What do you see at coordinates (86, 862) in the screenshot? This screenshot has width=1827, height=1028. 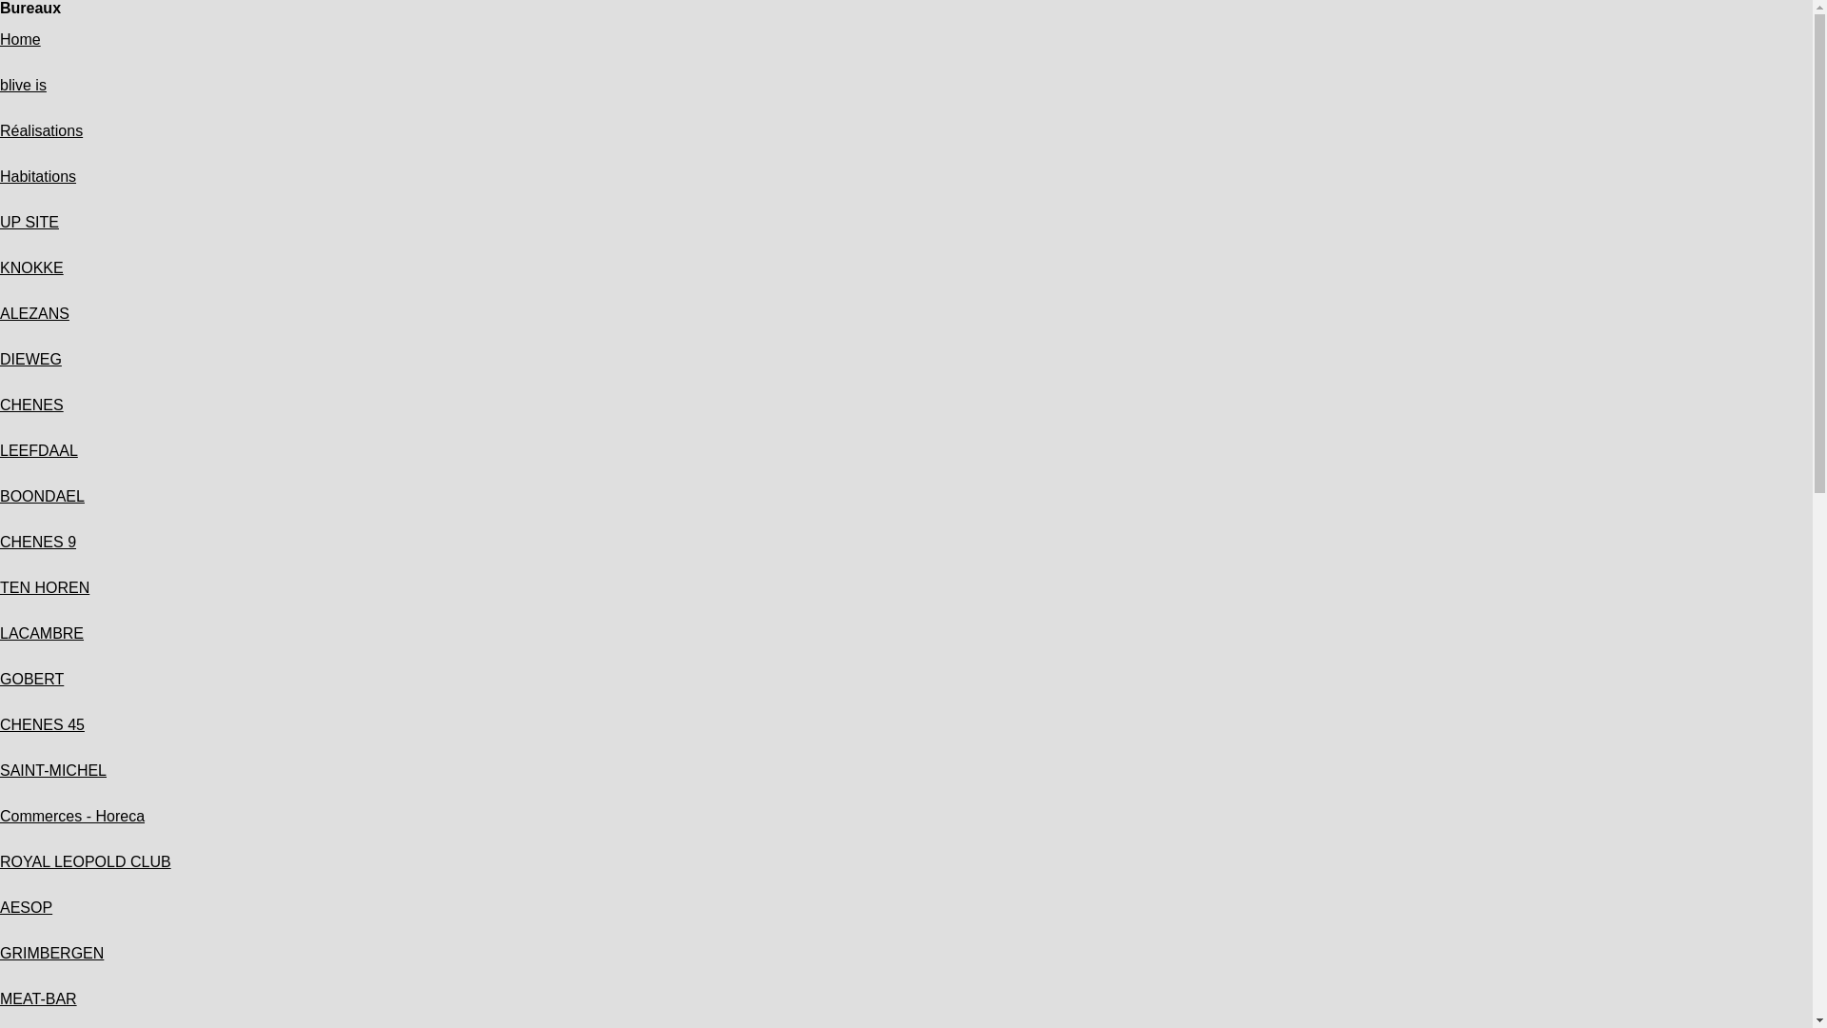 I see `ROYAL LEOPOLD CLUB` at bounding box center [86, 862].